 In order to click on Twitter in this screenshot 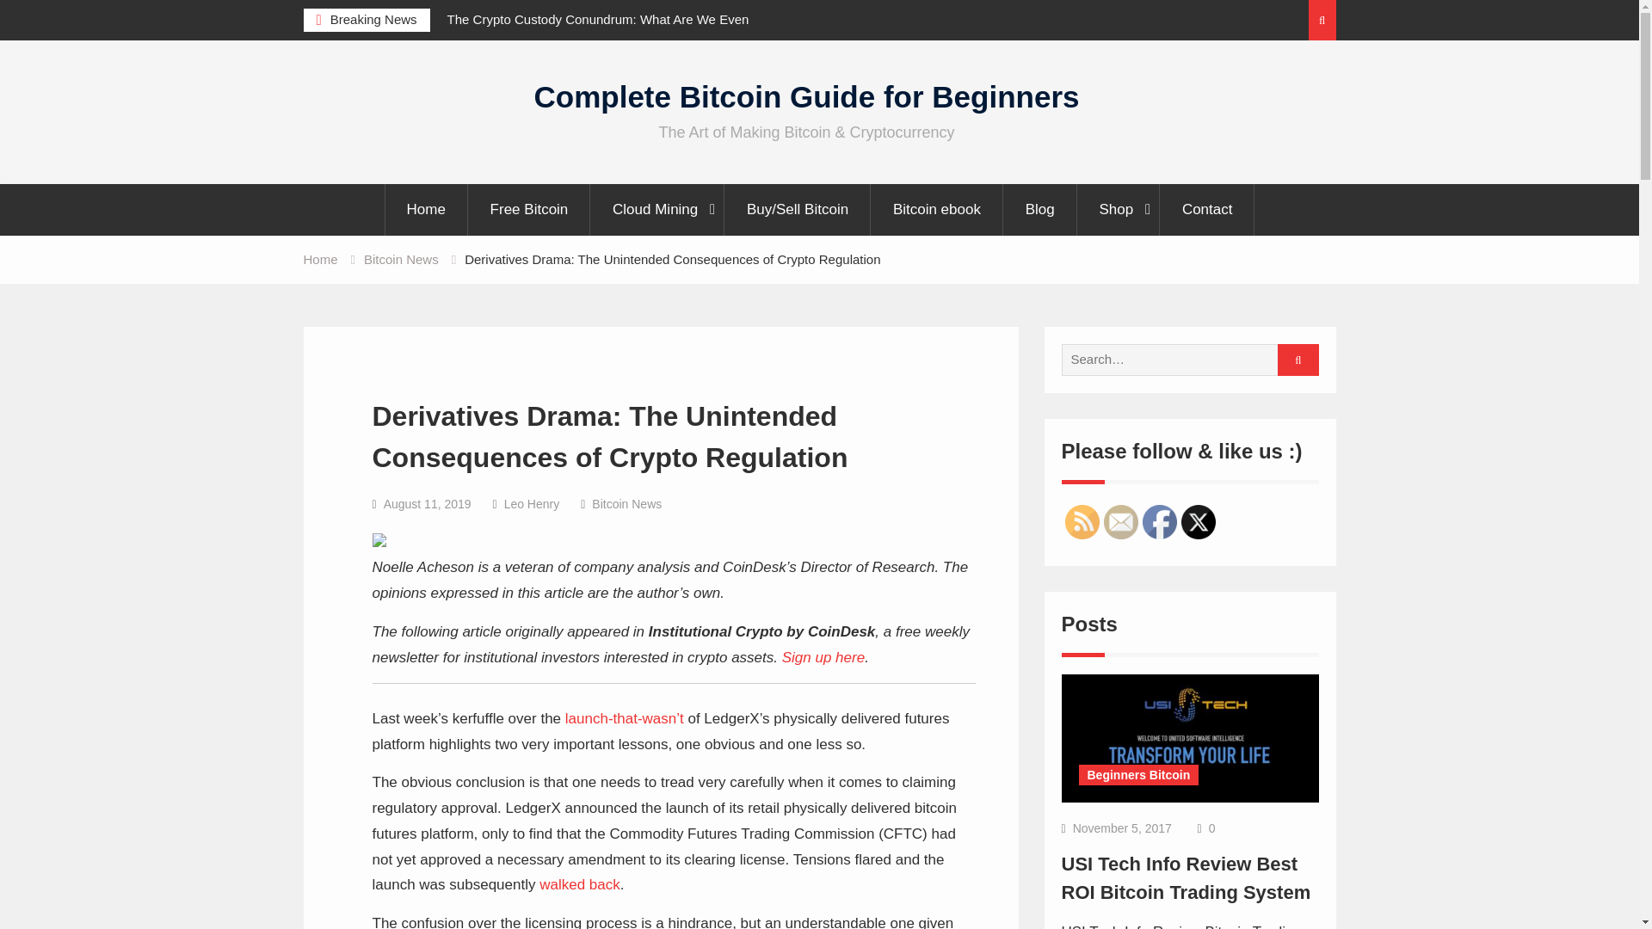, I will do `click(1198, 522)`.